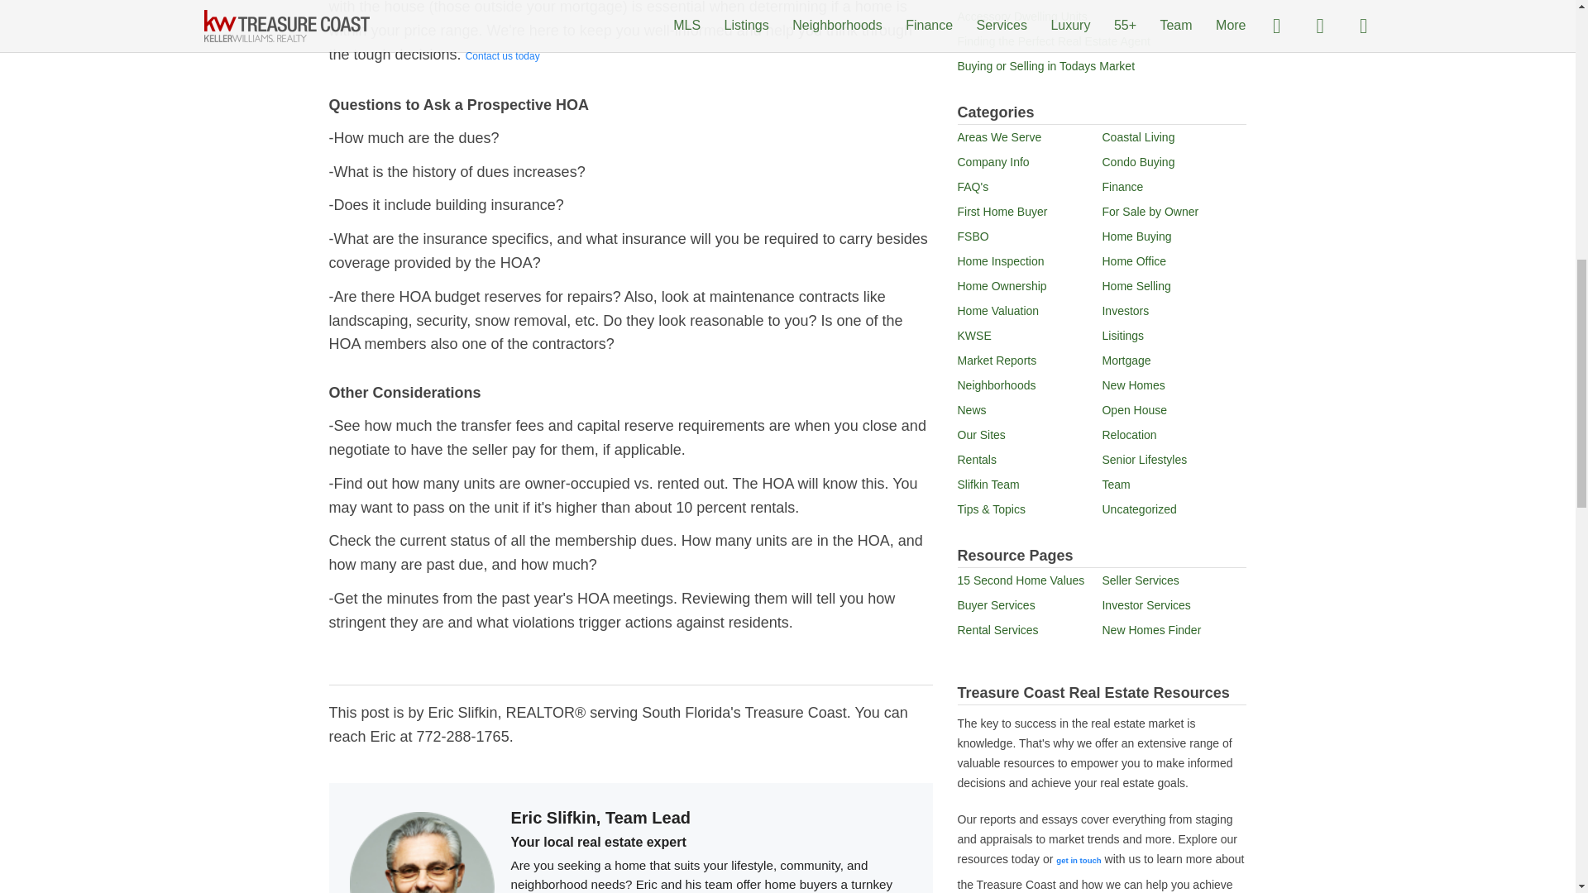 The image size is (1588, 893). Describe the element at coordinates (502, 56) in the screenshot. I see `Eric Slifkin` at that location.